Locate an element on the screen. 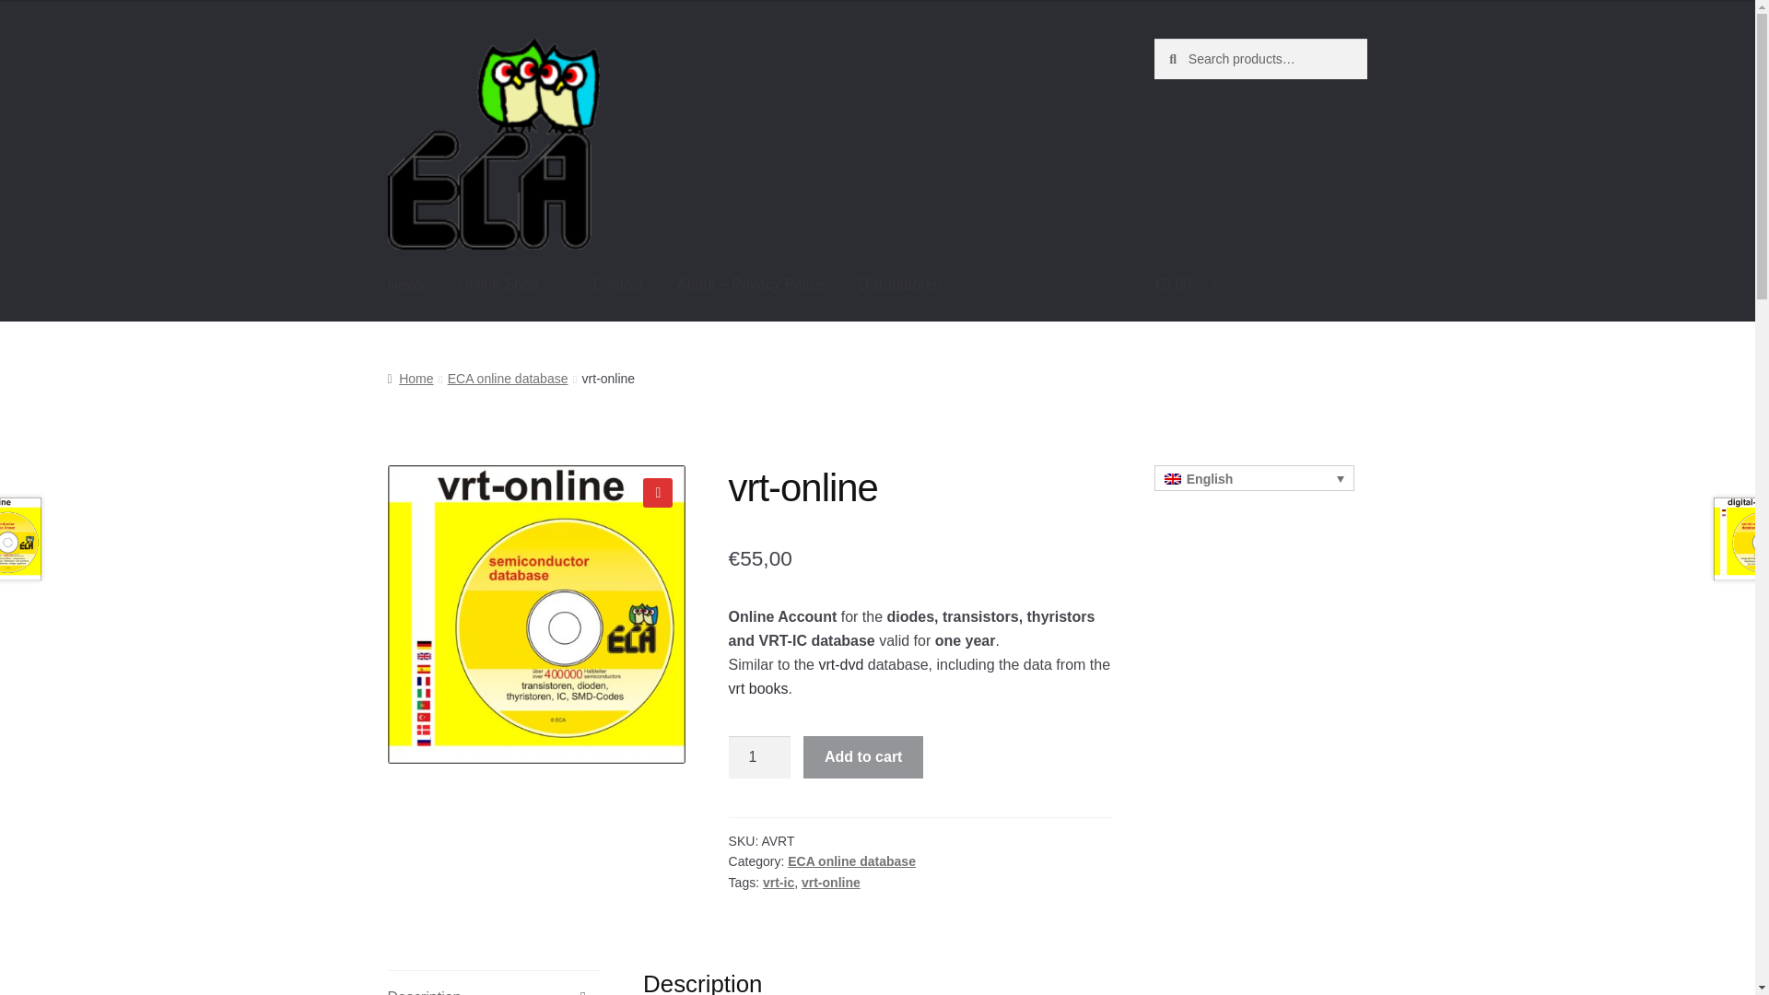 The height and width of the screenshot is (995, 1769). Description is located at coordinates (494, 983).